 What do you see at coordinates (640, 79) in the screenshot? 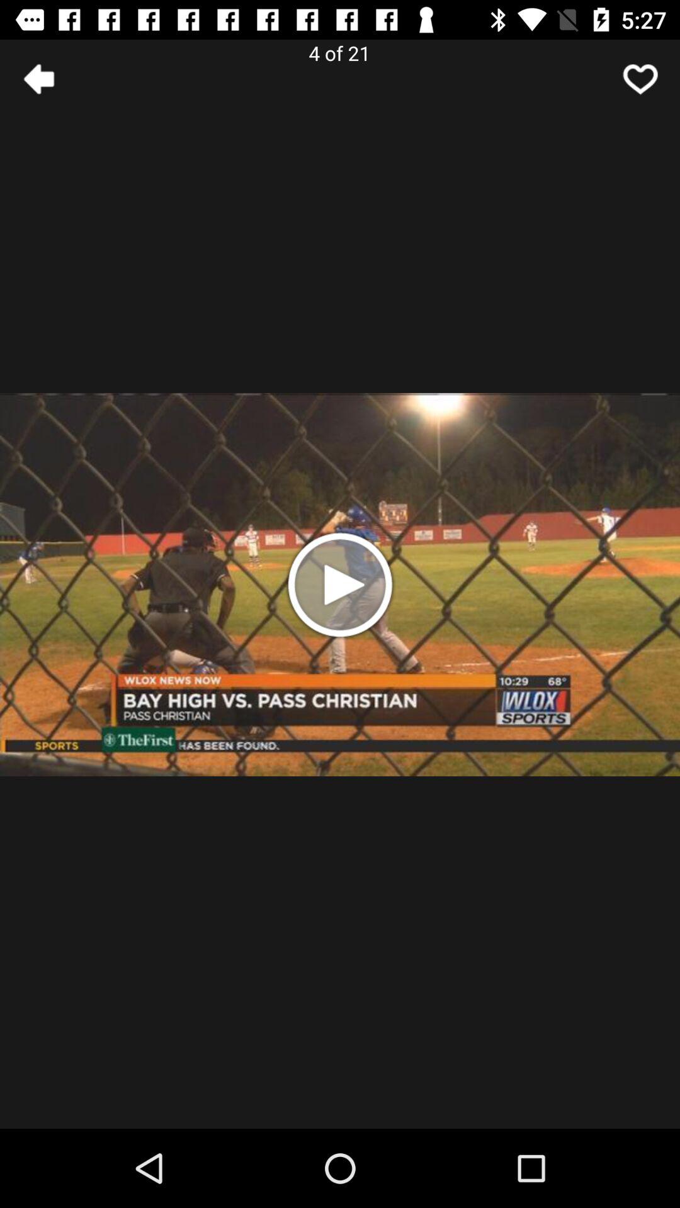
I see `click arrow button` at bounding box center [640, 79].